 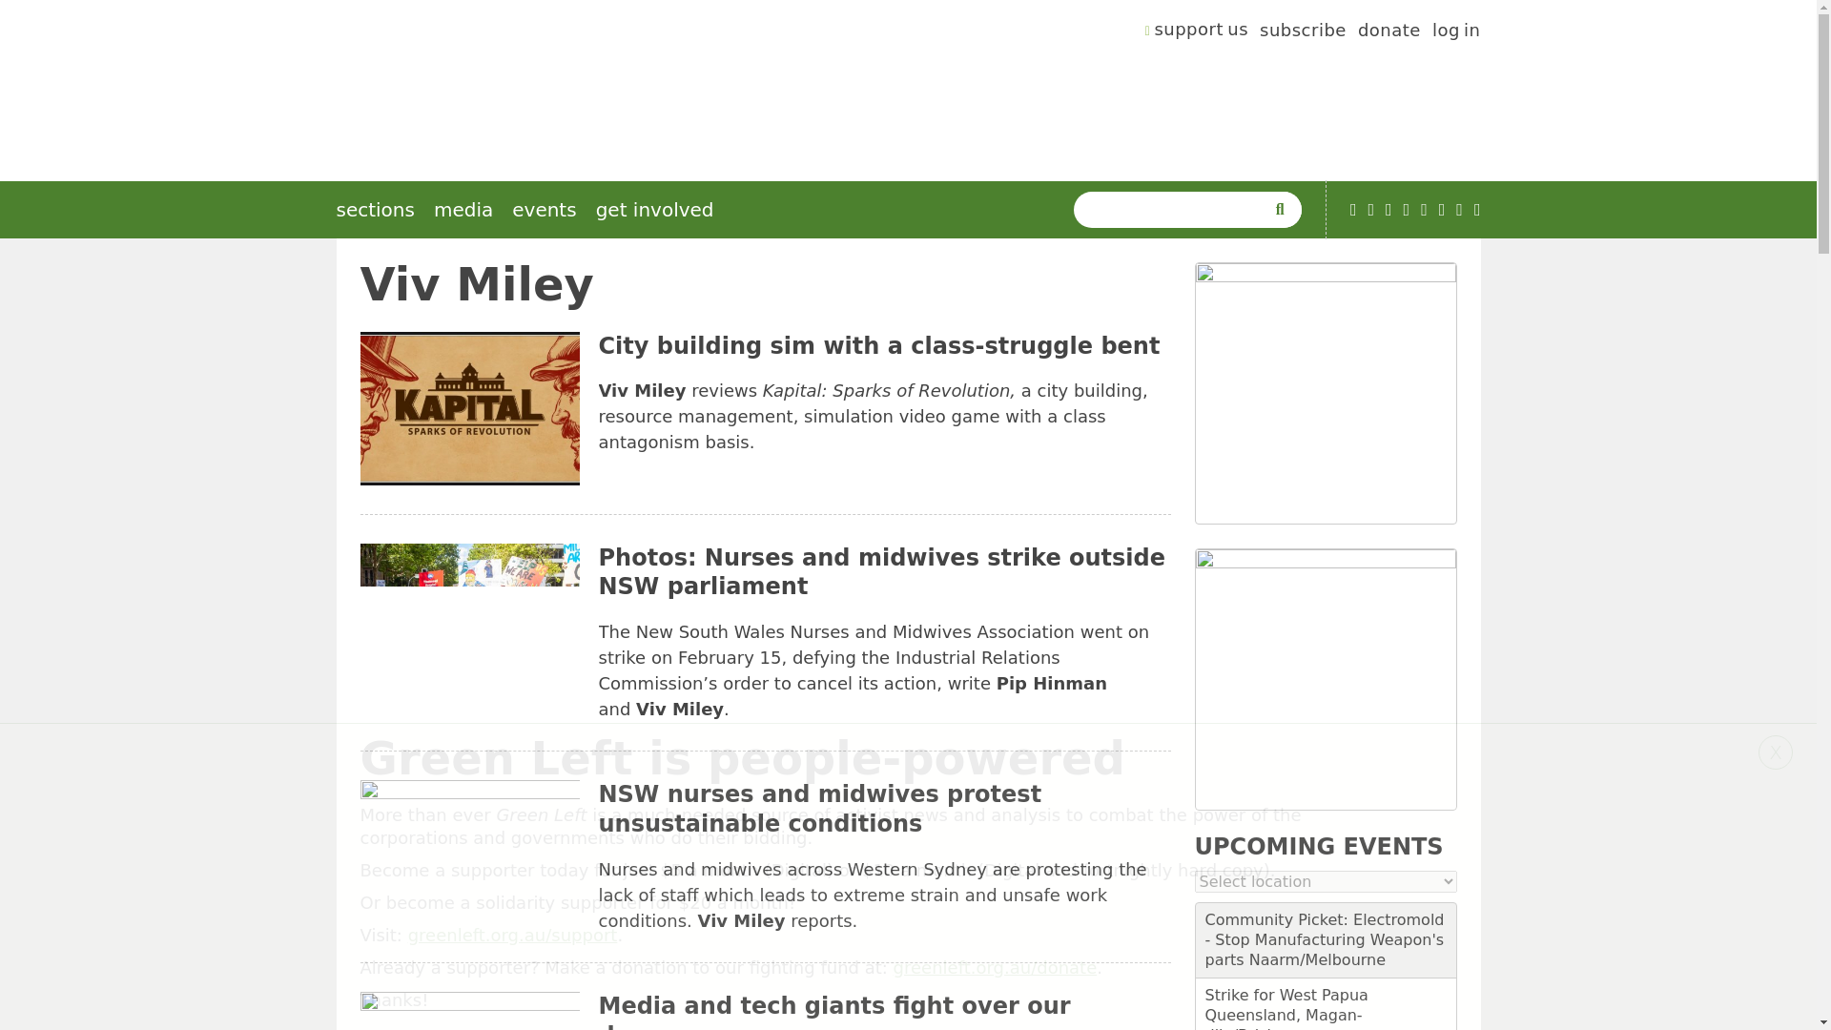 What do you see at coordinates (1389, 32) in the screenshot?
I see `donate` at bounding box center [1389, 32].